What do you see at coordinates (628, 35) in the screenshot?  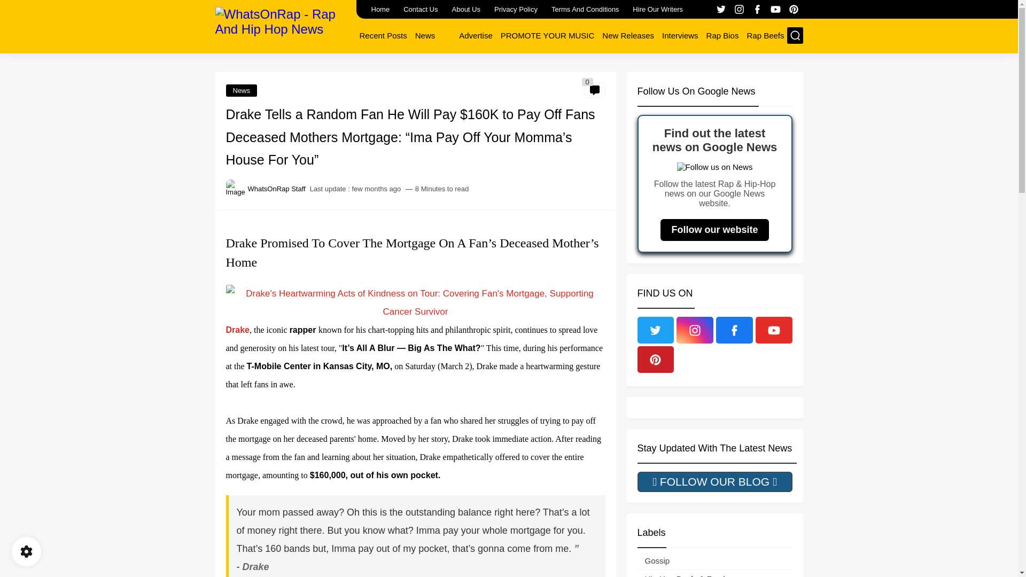 I see `New Releases` at bounding box center [628, 35].